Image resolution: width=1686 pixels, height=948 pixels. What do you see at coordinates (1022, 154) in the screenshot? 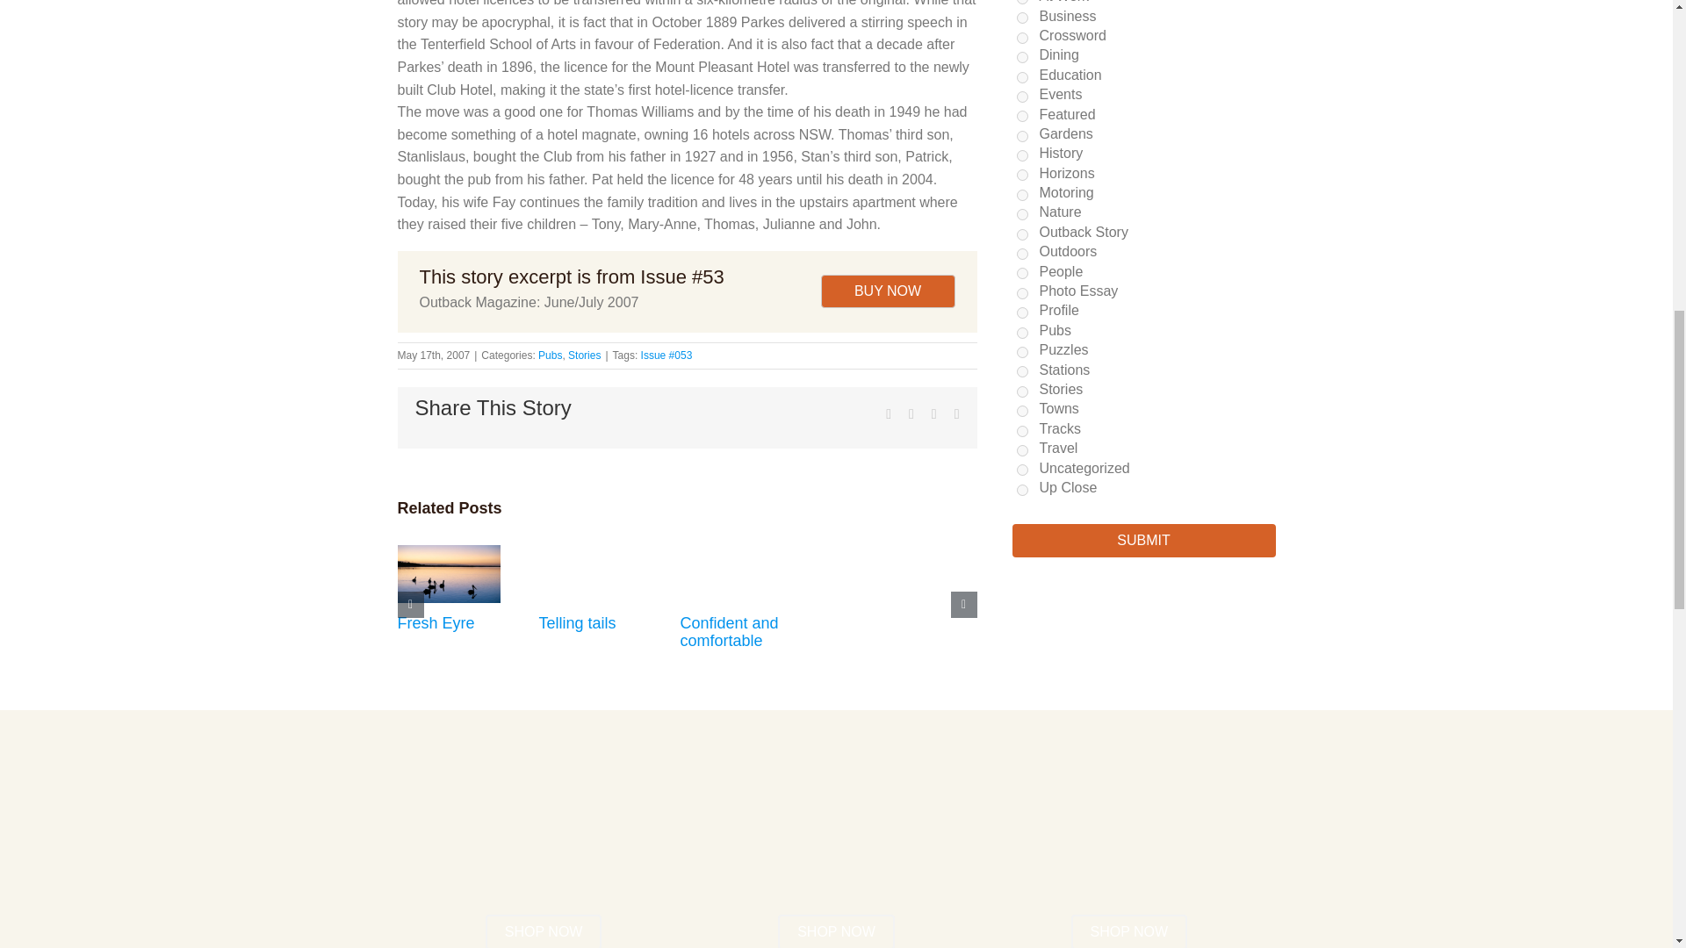
I see `history` at bounding box center [1022, 154].